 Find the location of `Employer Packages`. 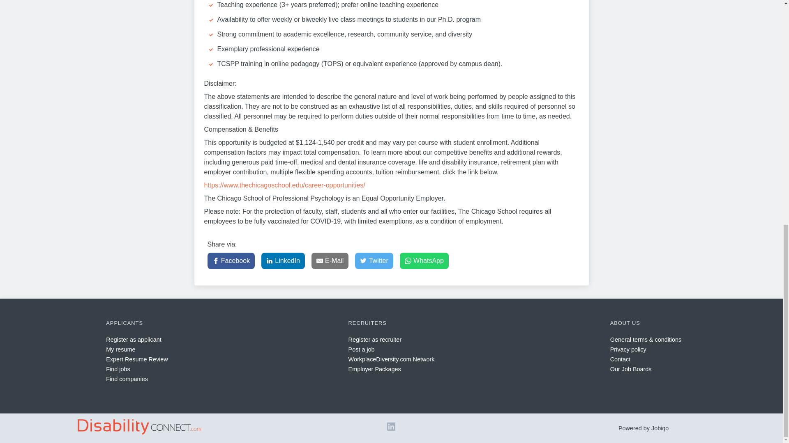

Employer Packages is located at coordinates (375, 369).